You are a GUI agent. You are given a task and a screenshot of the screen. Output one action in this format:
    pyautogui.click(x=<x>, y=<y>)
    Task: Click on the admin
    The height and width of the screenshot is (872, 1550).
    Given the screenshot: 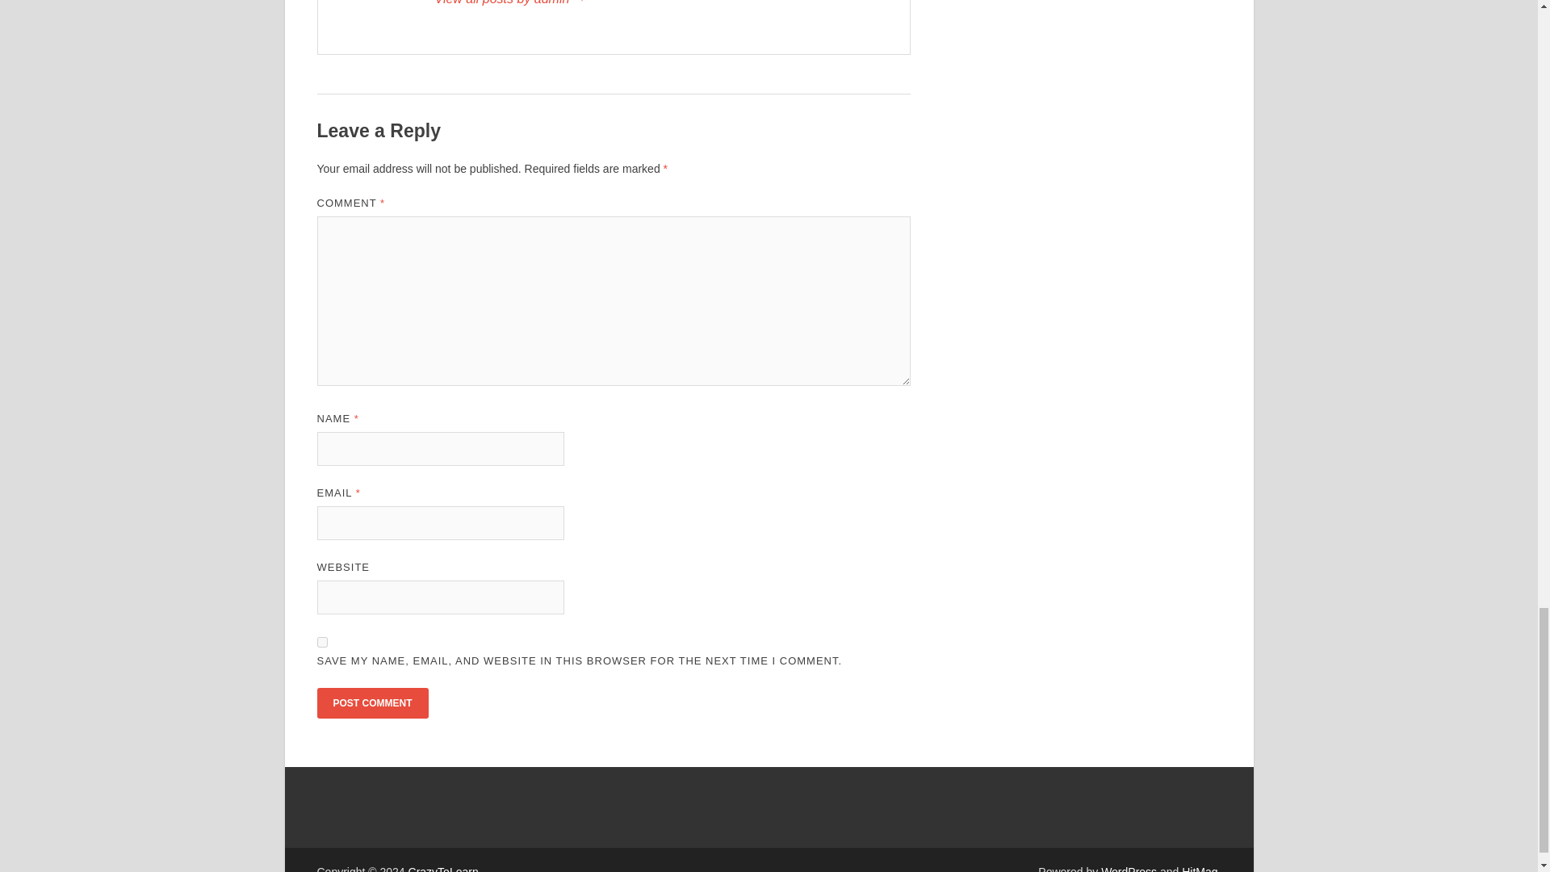 What is the action you would take?
    pyautogui.click(x=663, y=4)
    